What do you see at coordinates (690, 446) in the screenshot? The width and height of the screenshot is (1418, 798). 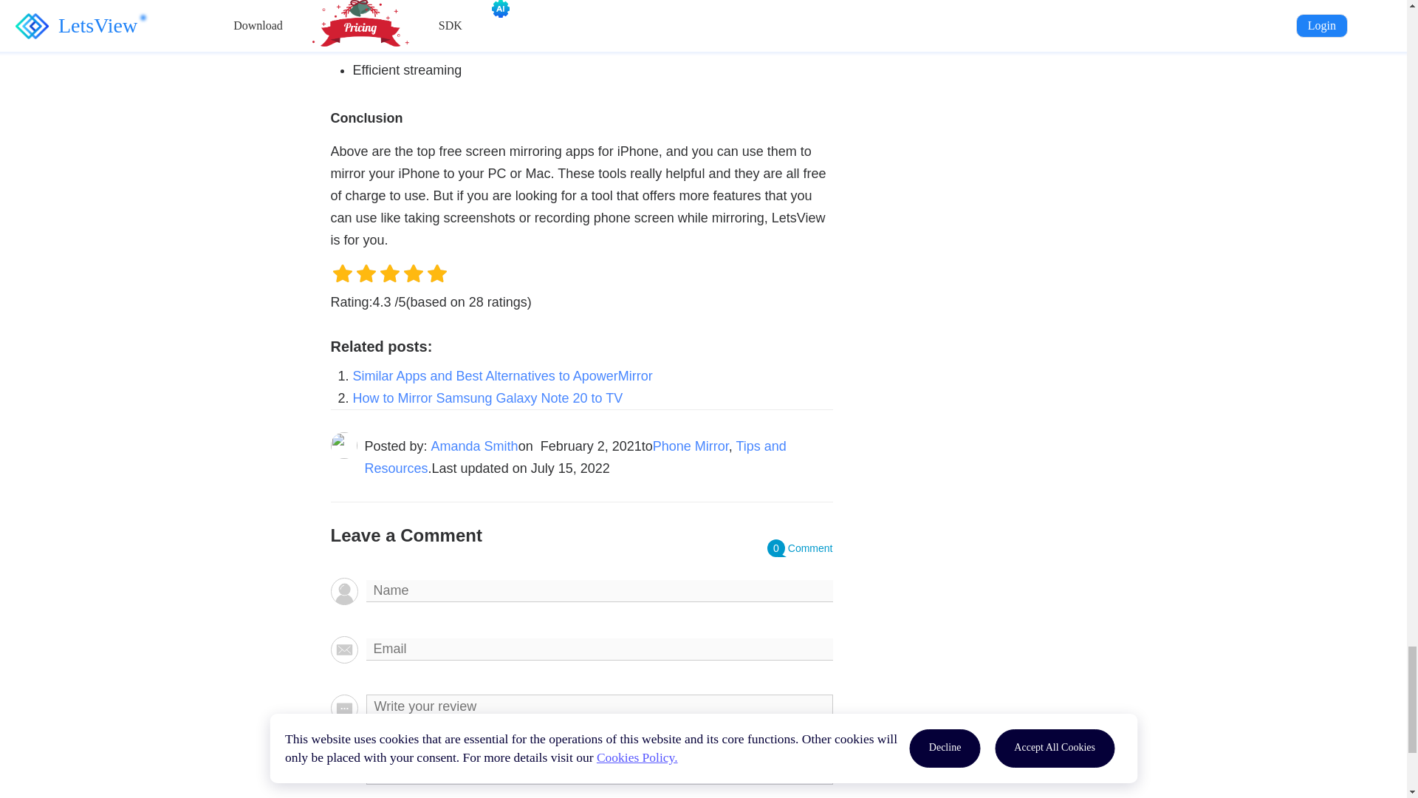 I see `Phone Mirror` at bounding box center [690, 446].